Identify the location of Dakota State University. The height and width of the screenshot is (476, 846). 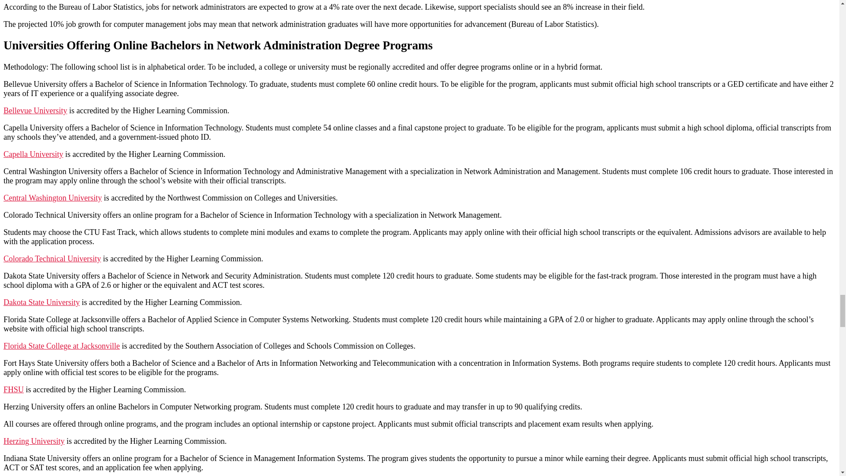
(41, 302).